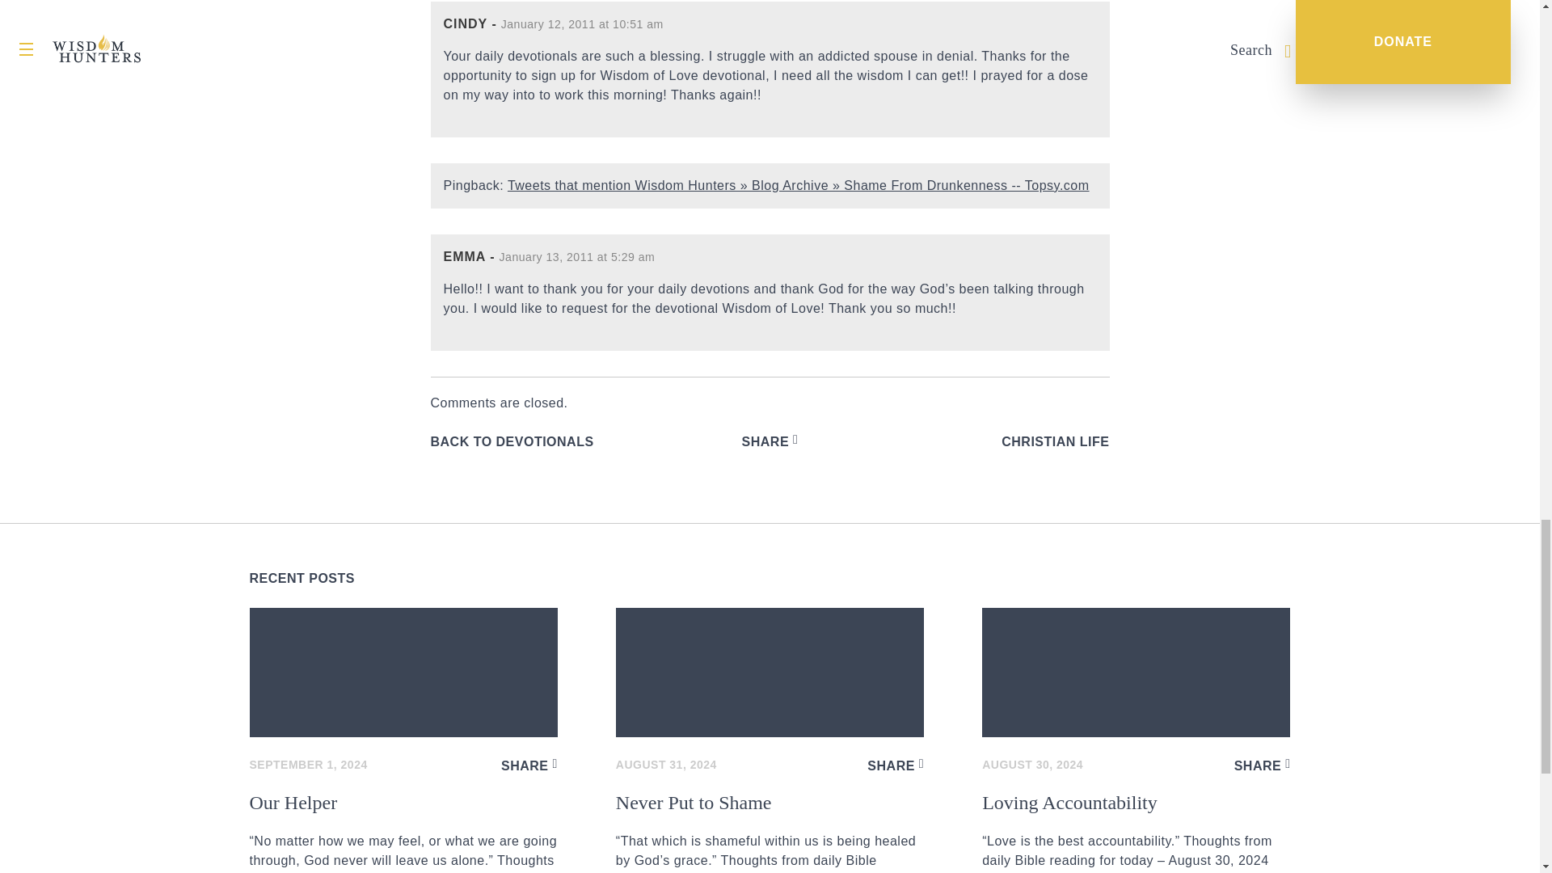 The height and width of the screenshot is (873, 1552). Describe the element at coordinates (511, 441) in the screenshot. I see `BACK TO DEVOTIONALS` at that location.